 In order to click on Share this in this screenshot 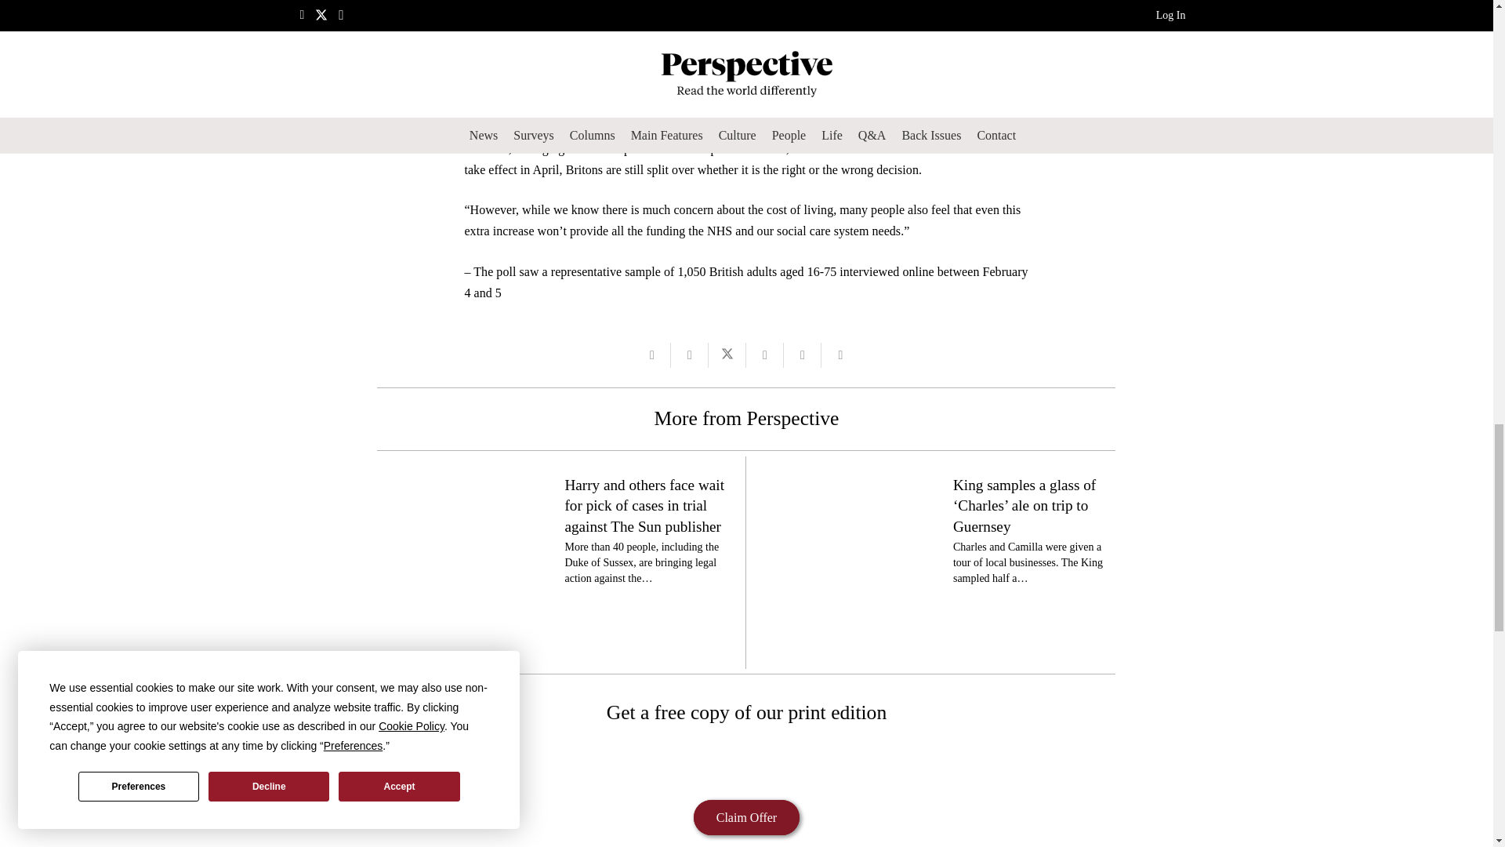, I will do `click(840, 354)`.